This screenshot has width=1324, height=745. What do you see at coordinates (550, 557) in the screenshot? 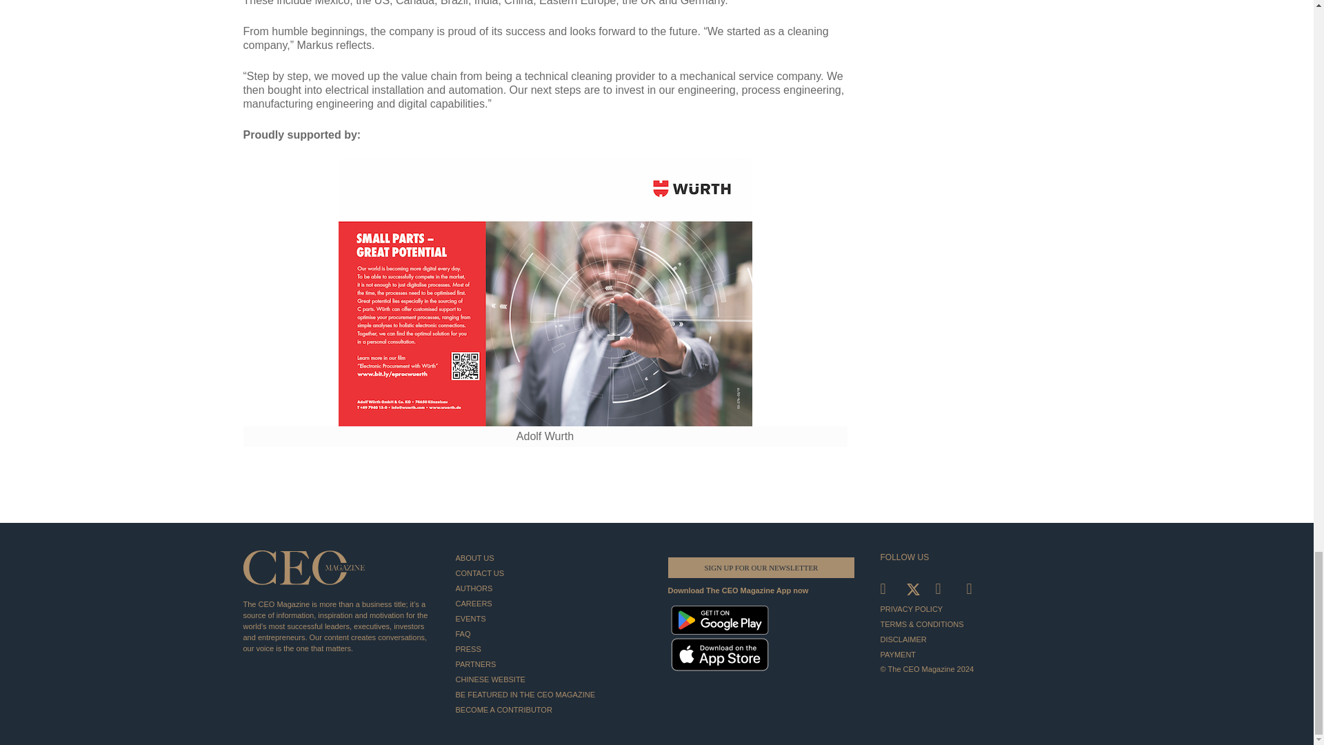
I see `ABOUT US` at bounding box center [550, 557].